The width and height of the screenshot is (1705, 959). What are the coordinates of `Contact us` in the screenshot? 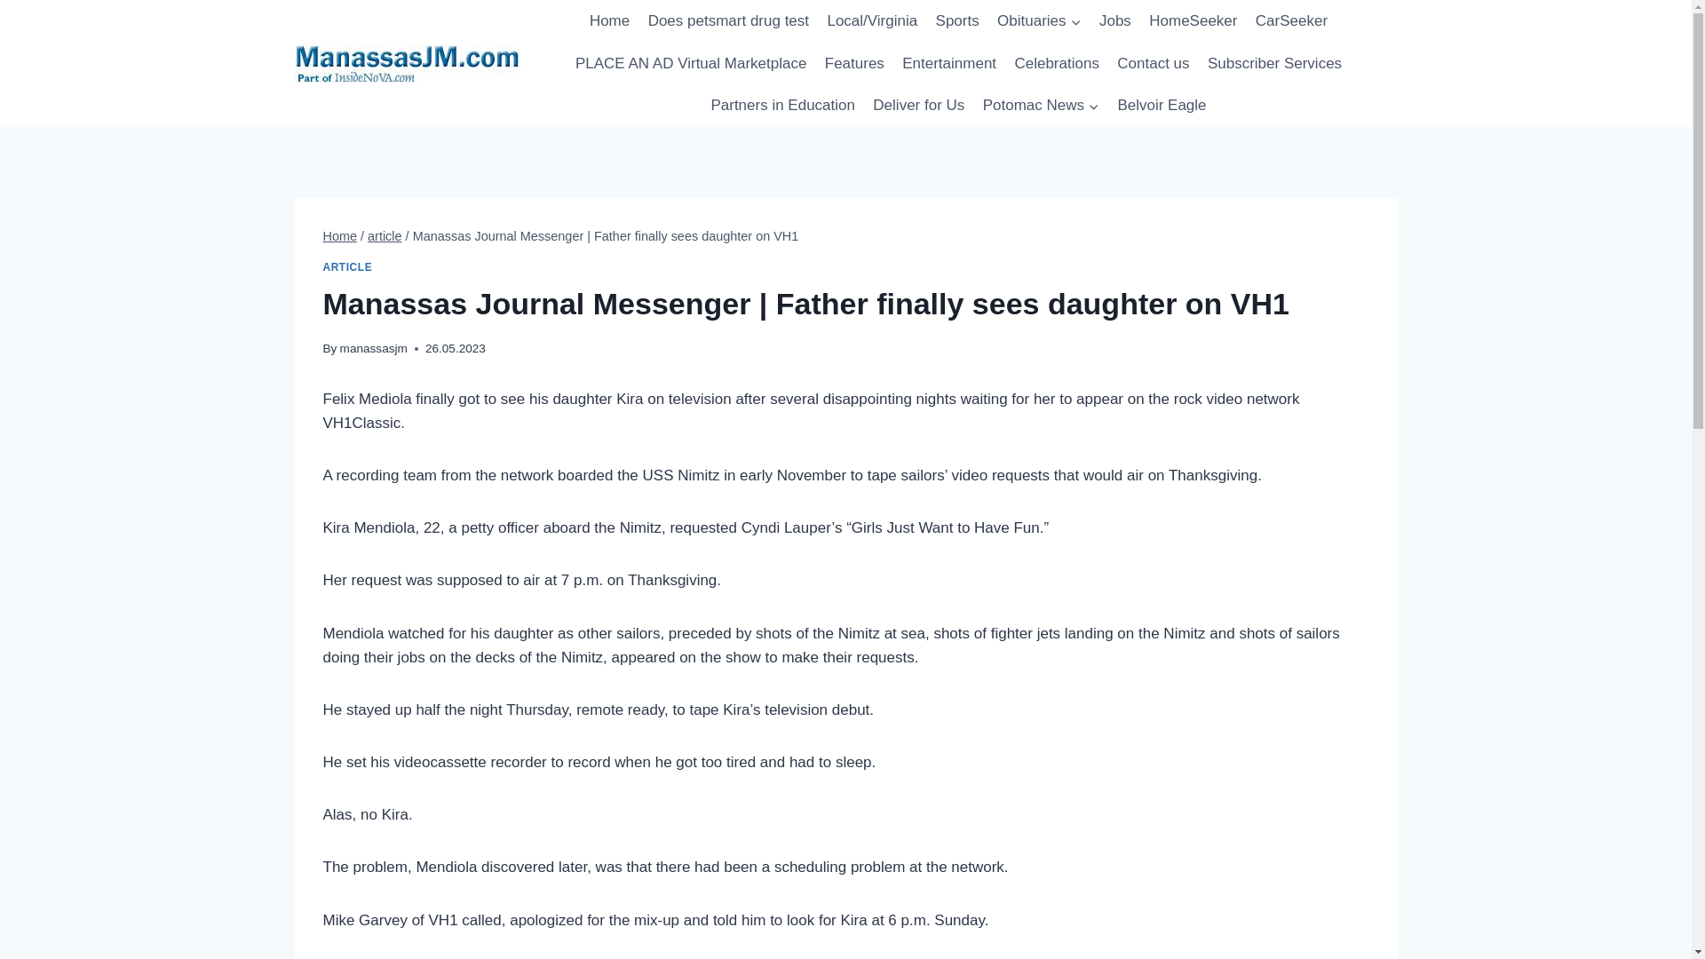 It's located at (1153, 64).